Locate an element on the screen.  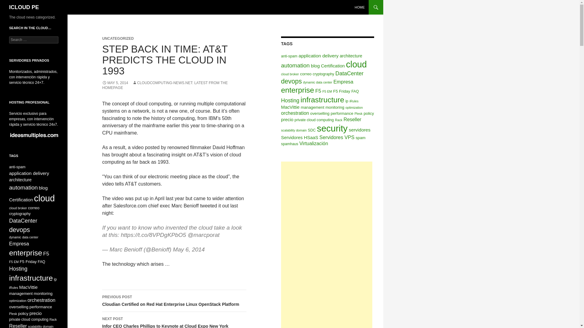
iRules is located at coordinates (354, 101).